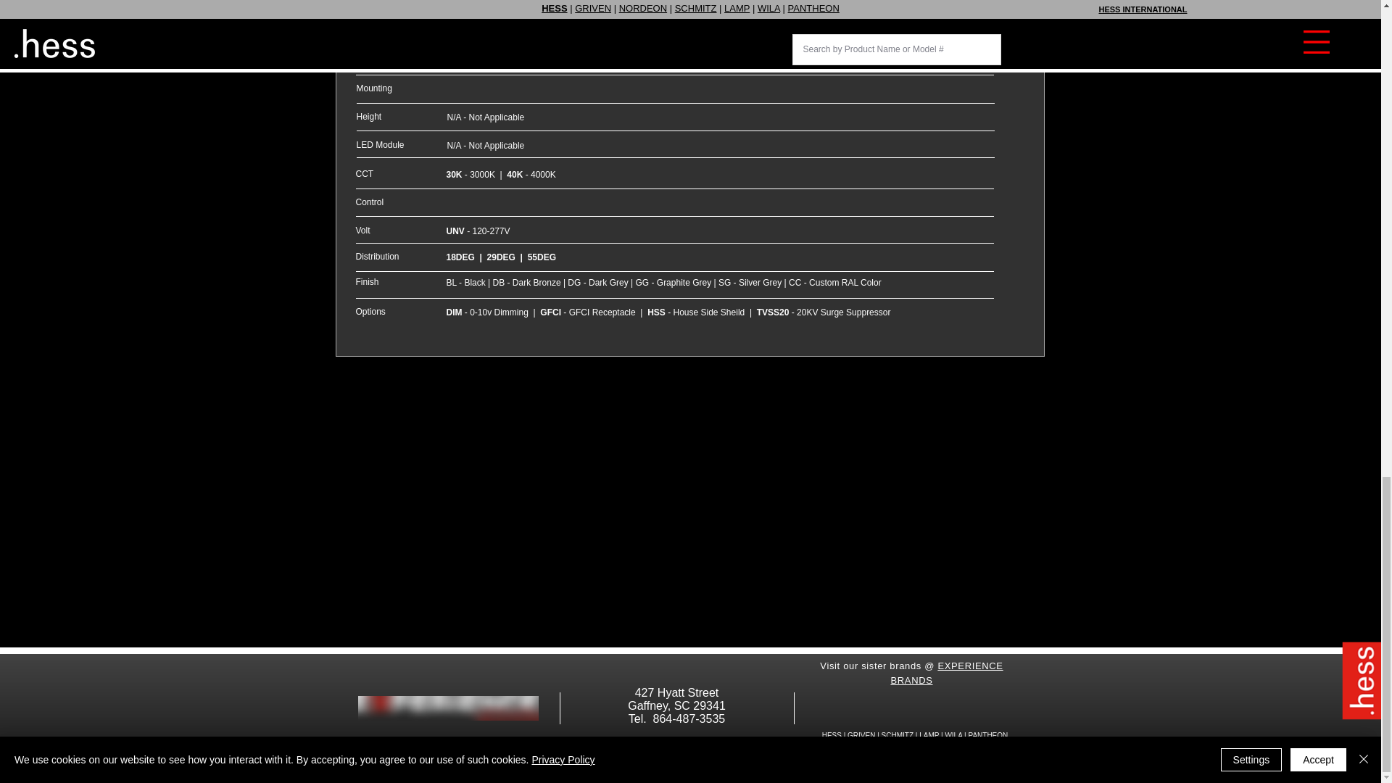  Describe the element at coordinates (832, 735) in the screenshot. I see `HESS` at that location.